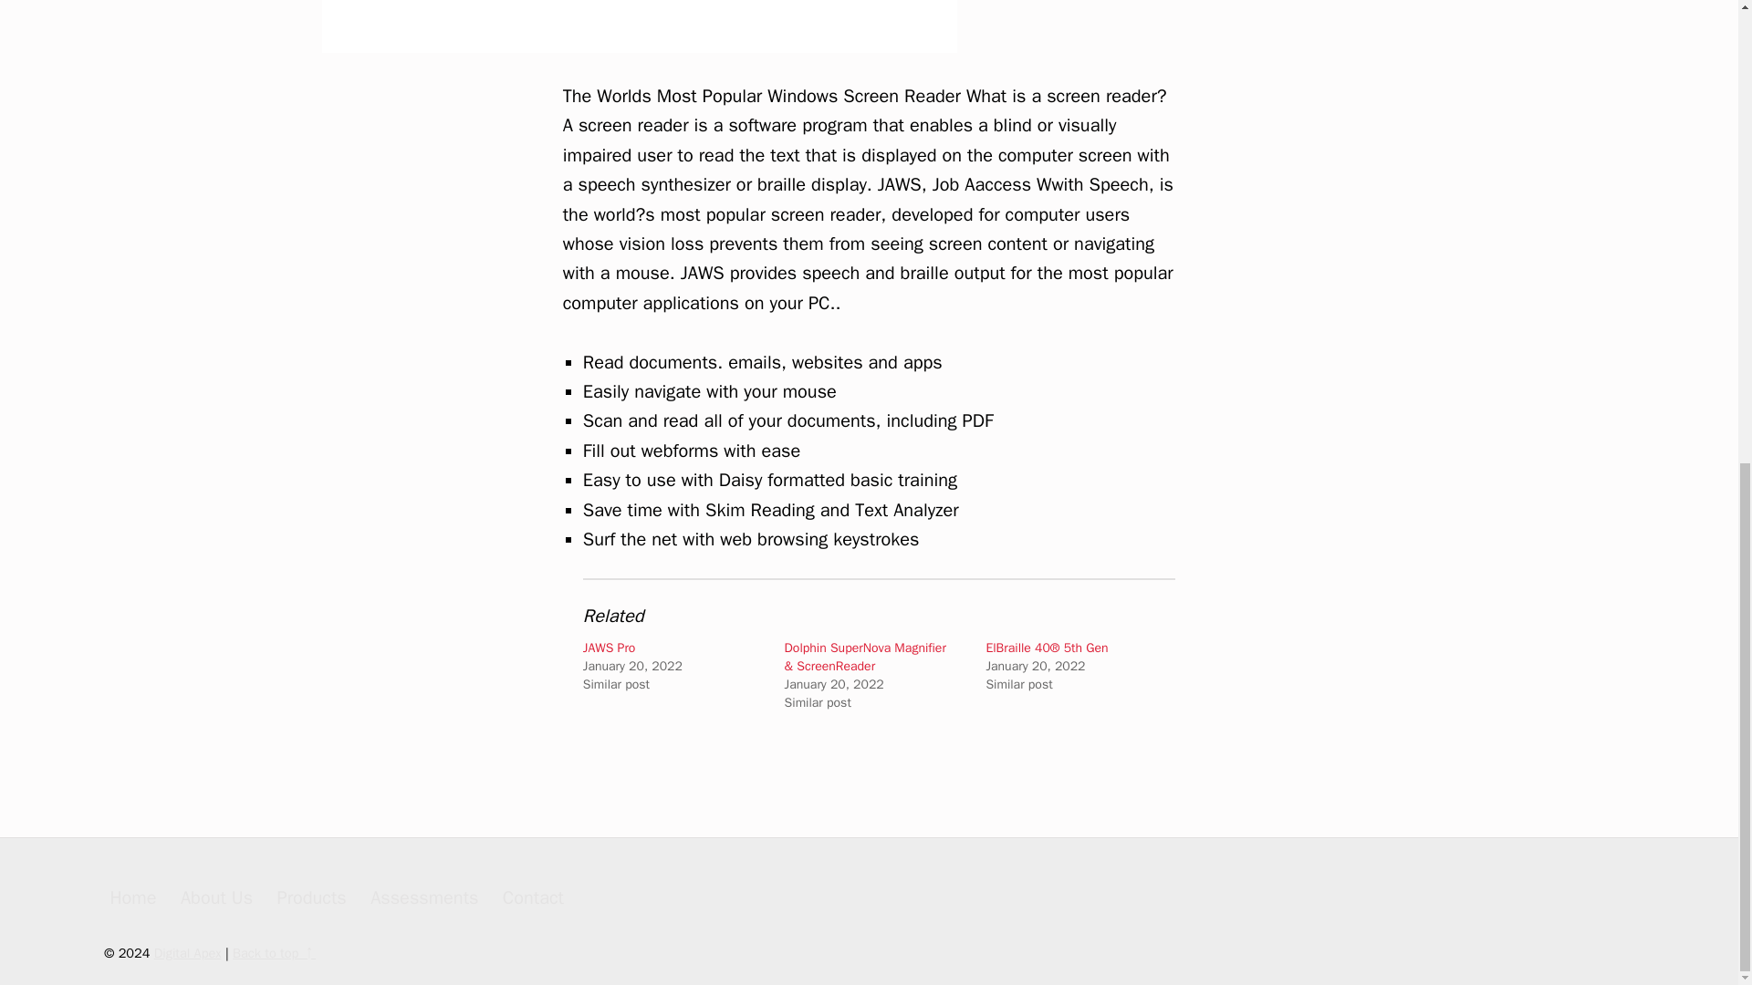  What do you see at coordinates (216, 897) in the screenshot?
I see `About Us` at bounding box center [216, 897].